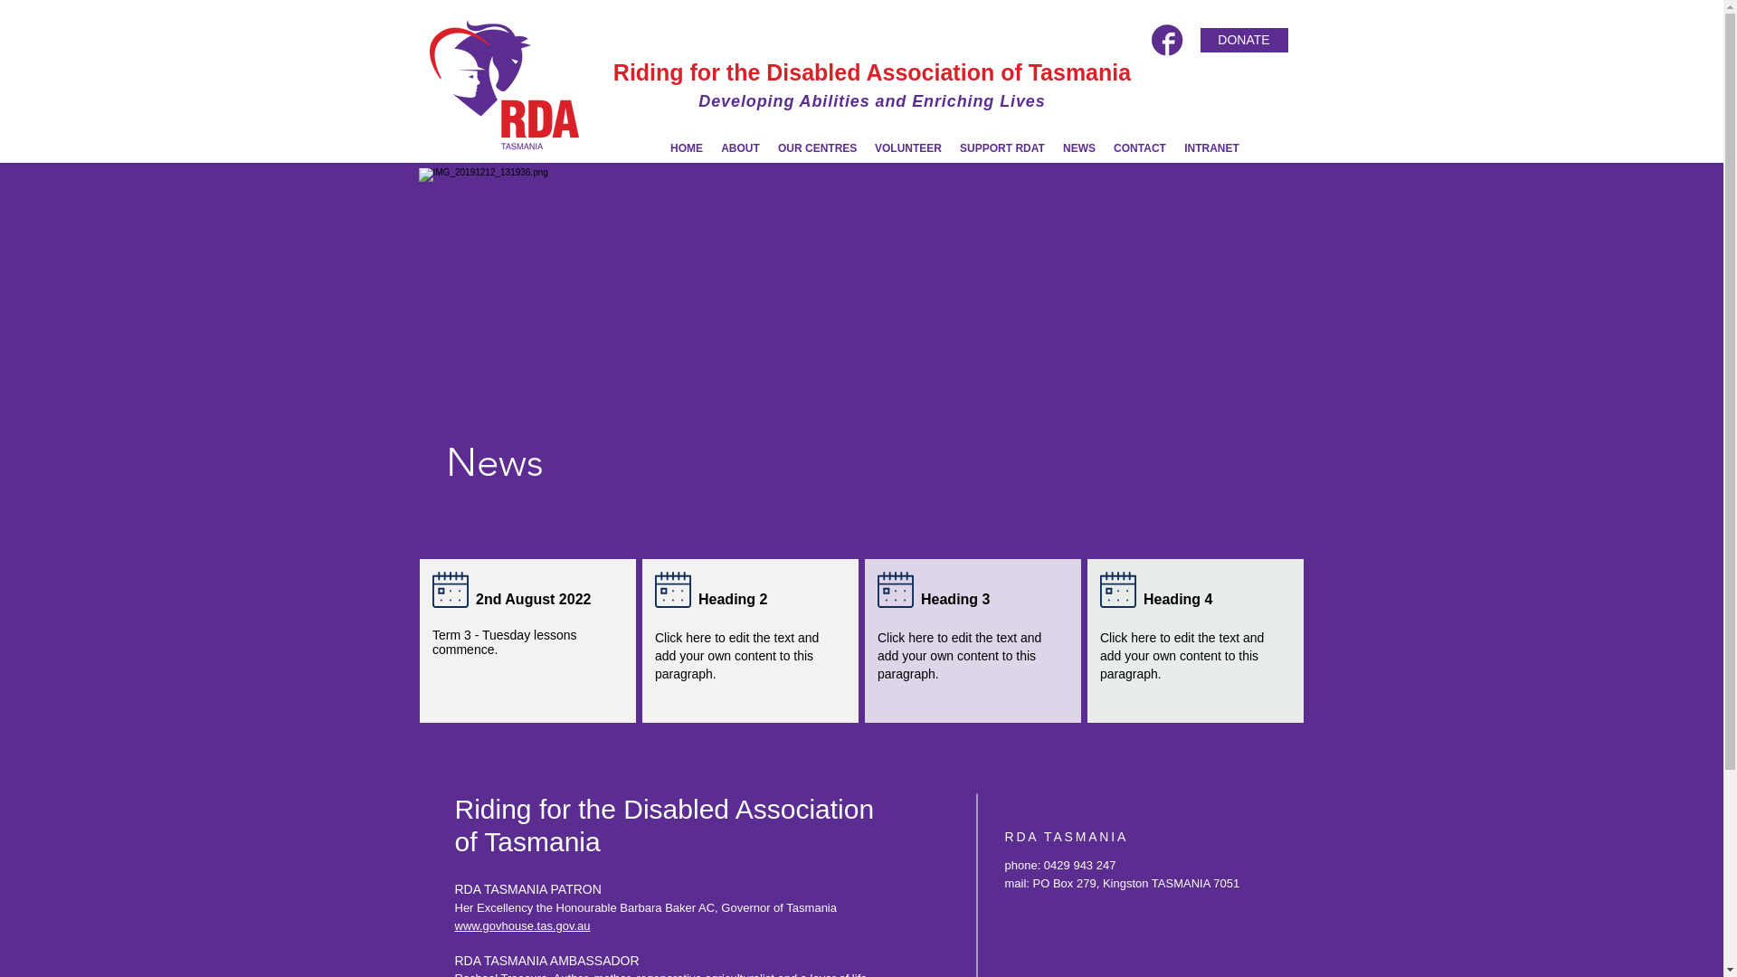 This screenshot has width=1737, height=977. What do you see at coordinates (1212, 148) in the screenshot?
I see `INTRANET` at bounding box center [1212, 148].